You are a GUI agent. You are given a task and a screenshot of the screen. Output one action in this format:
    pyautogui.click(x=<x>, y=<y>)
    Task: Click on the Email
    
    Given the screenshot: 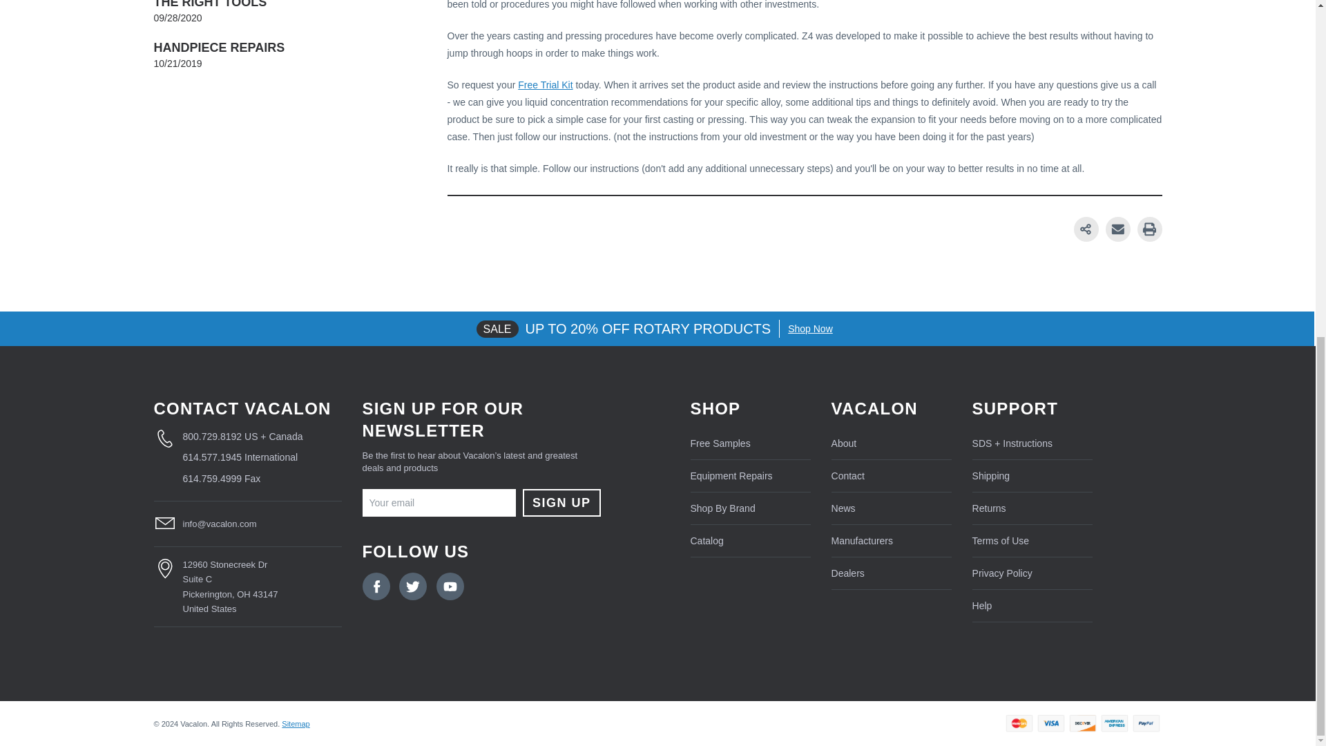 What is the action you would take?
    pyautogui.click(x=1118, y=229)
    